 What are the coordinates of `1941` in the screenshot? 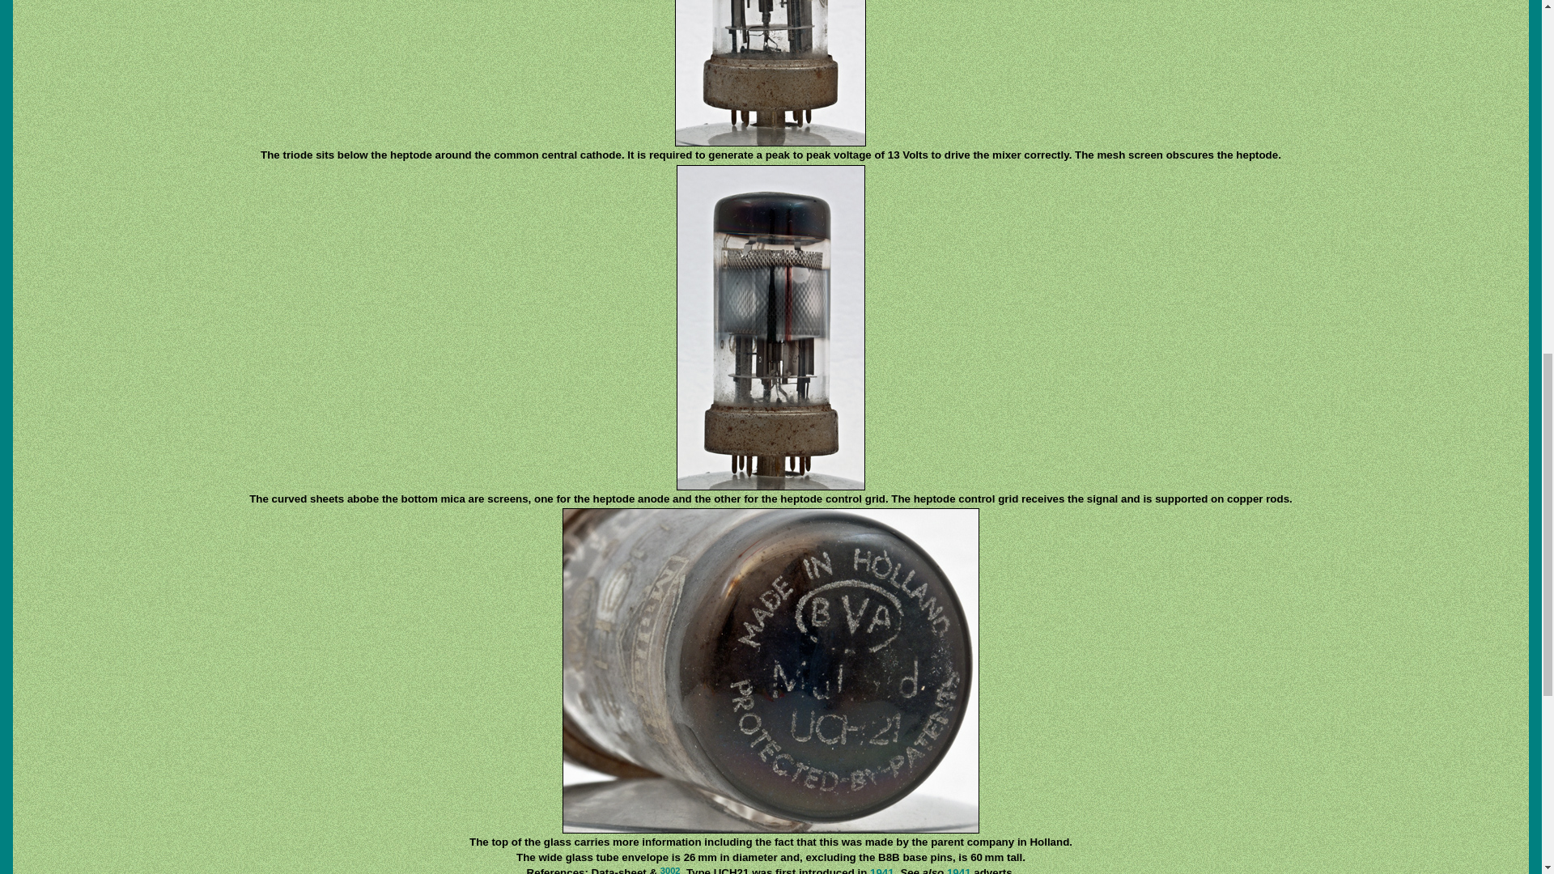 It's located at (882, 871).